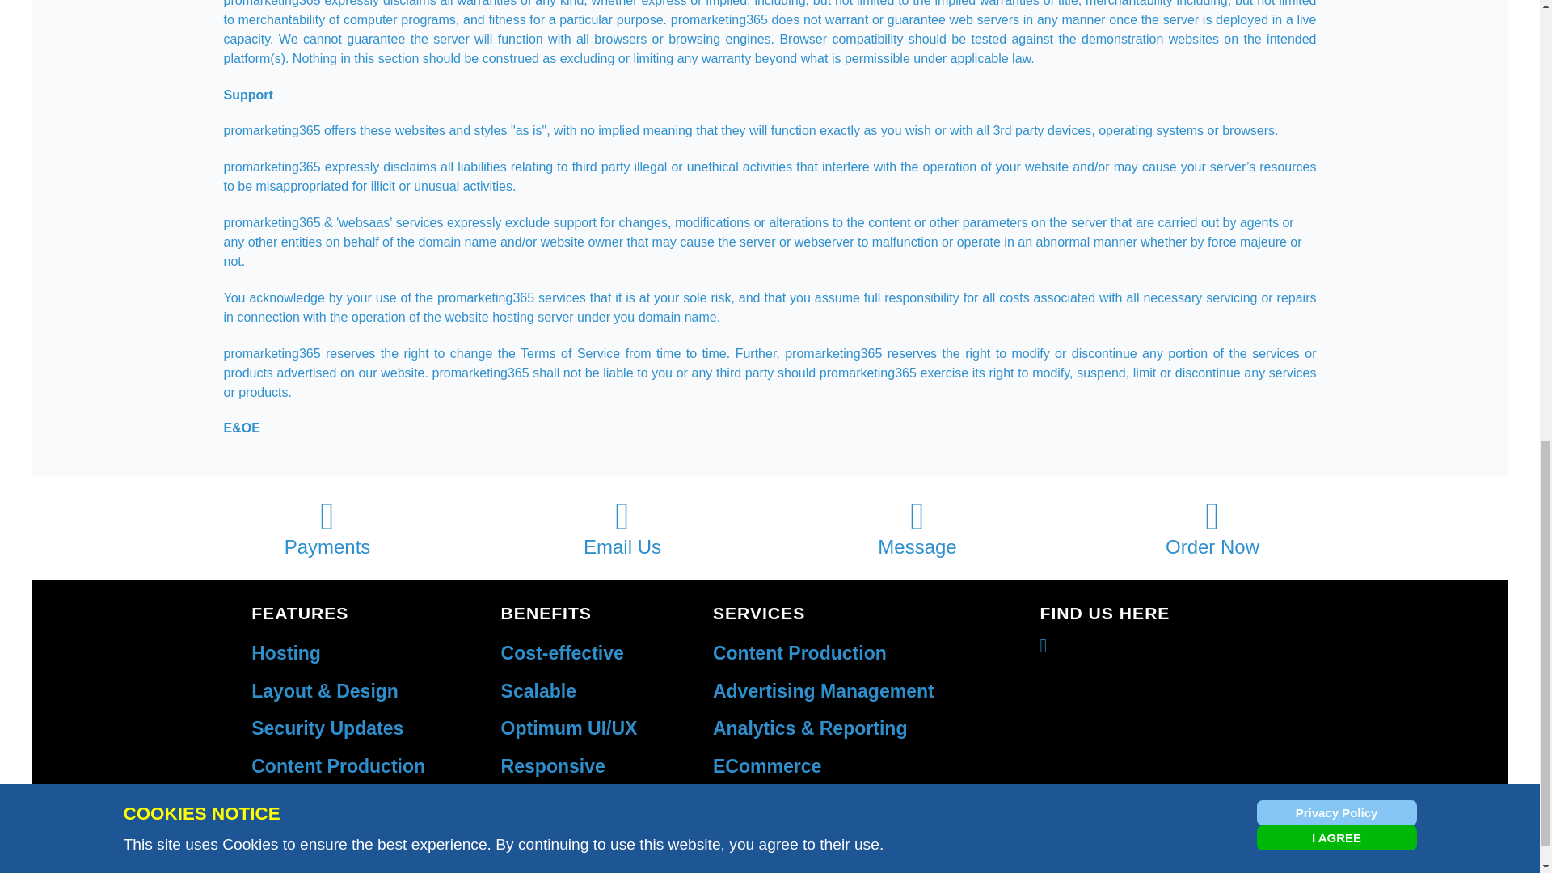  What do you see at coordinates (799, 652) in the screenshot?
I see `Content Production` at bounding box center [799, 652].